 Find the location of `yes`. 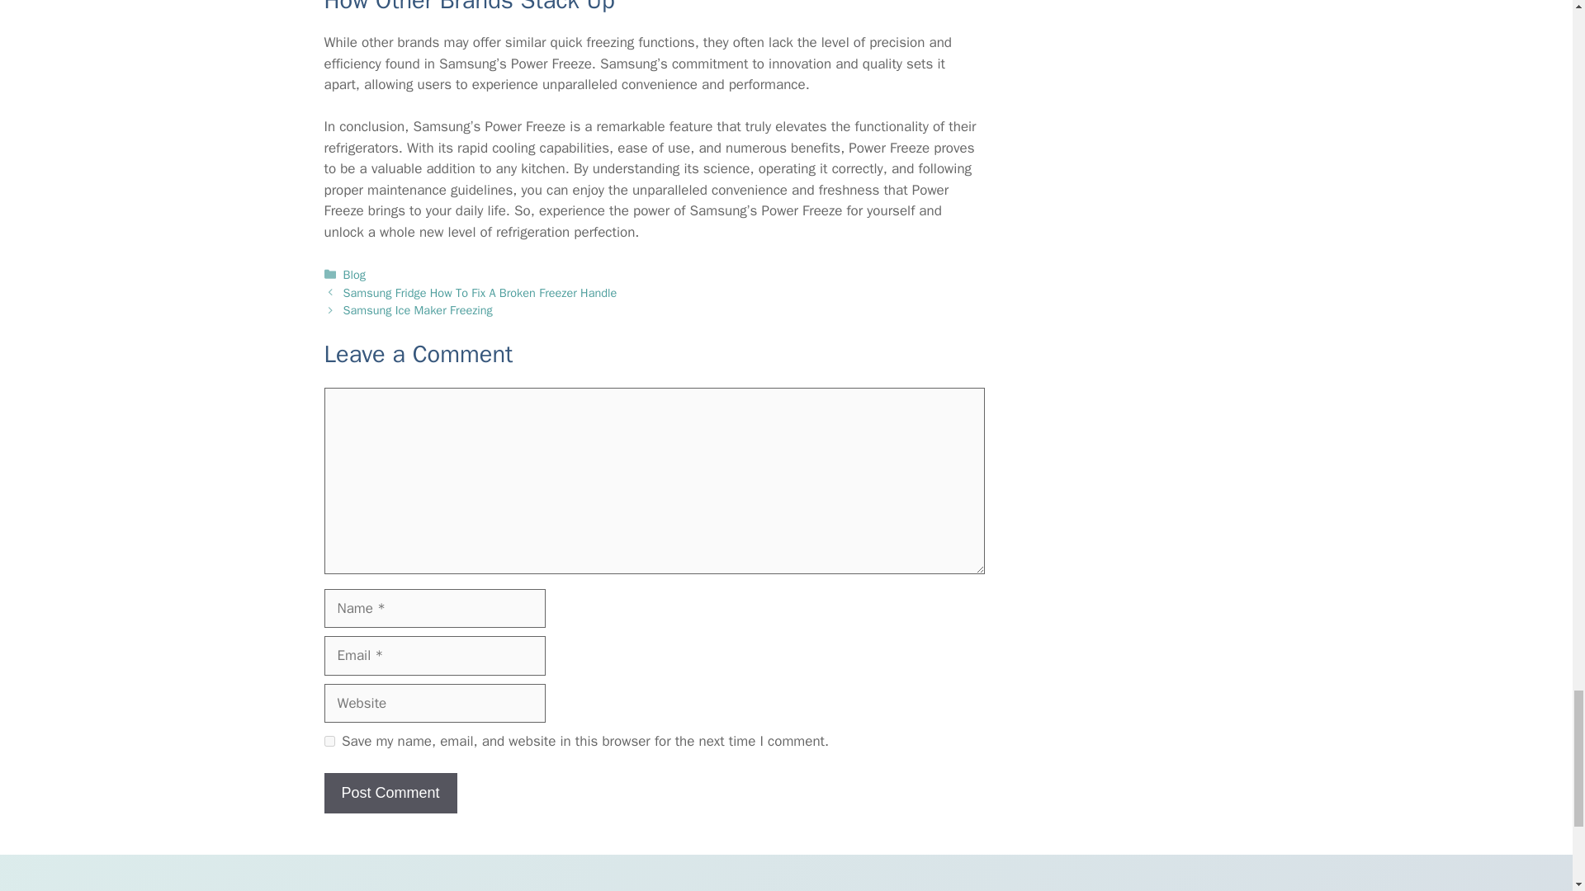

yes is located at coordinates (329, 741).